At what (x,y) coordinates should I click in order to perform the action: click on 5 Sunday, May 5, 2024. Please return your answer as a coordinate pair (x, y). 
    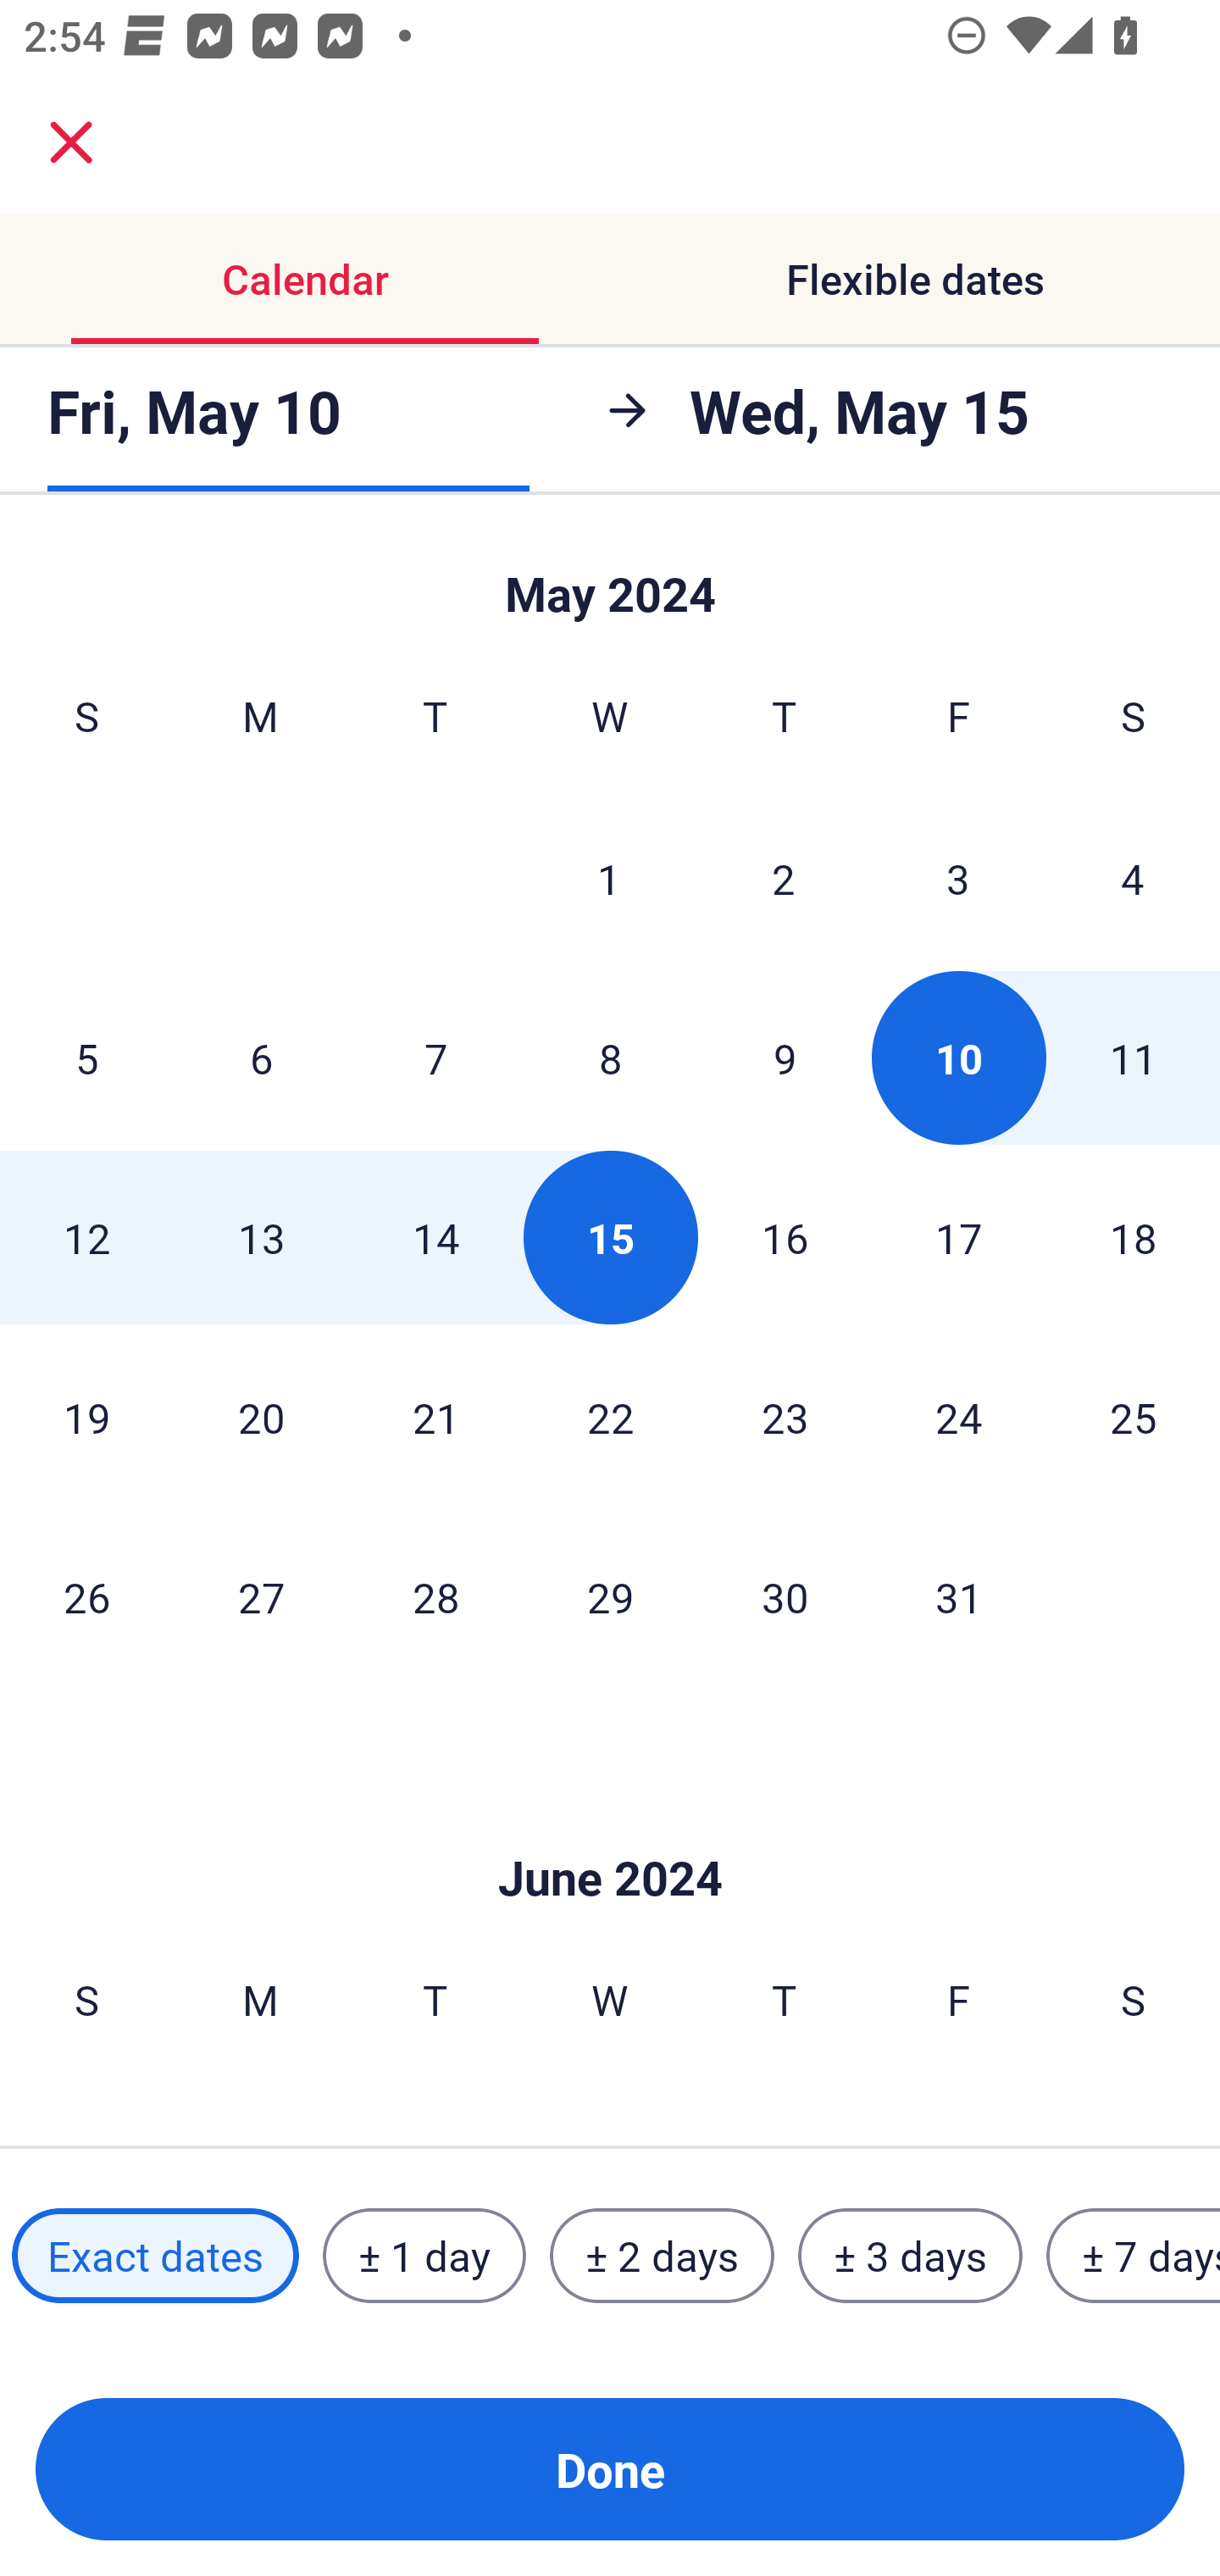
    Looking at the image, I should click on (86, 1058).